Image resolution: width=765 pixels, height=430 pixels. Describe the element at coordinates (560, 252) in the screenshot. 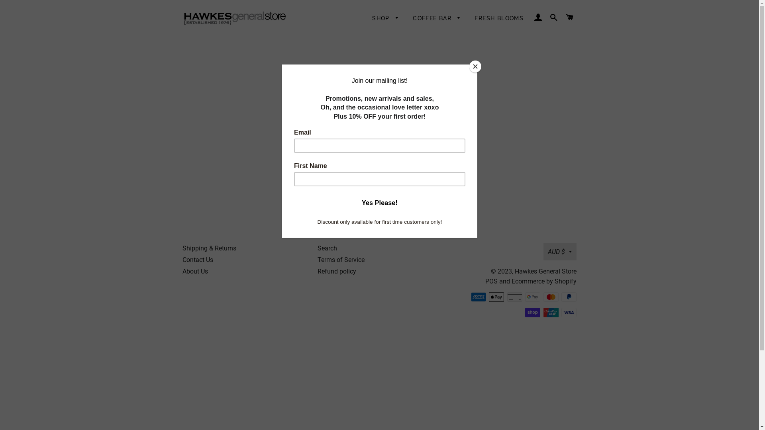

I see `AUD $` at that location.